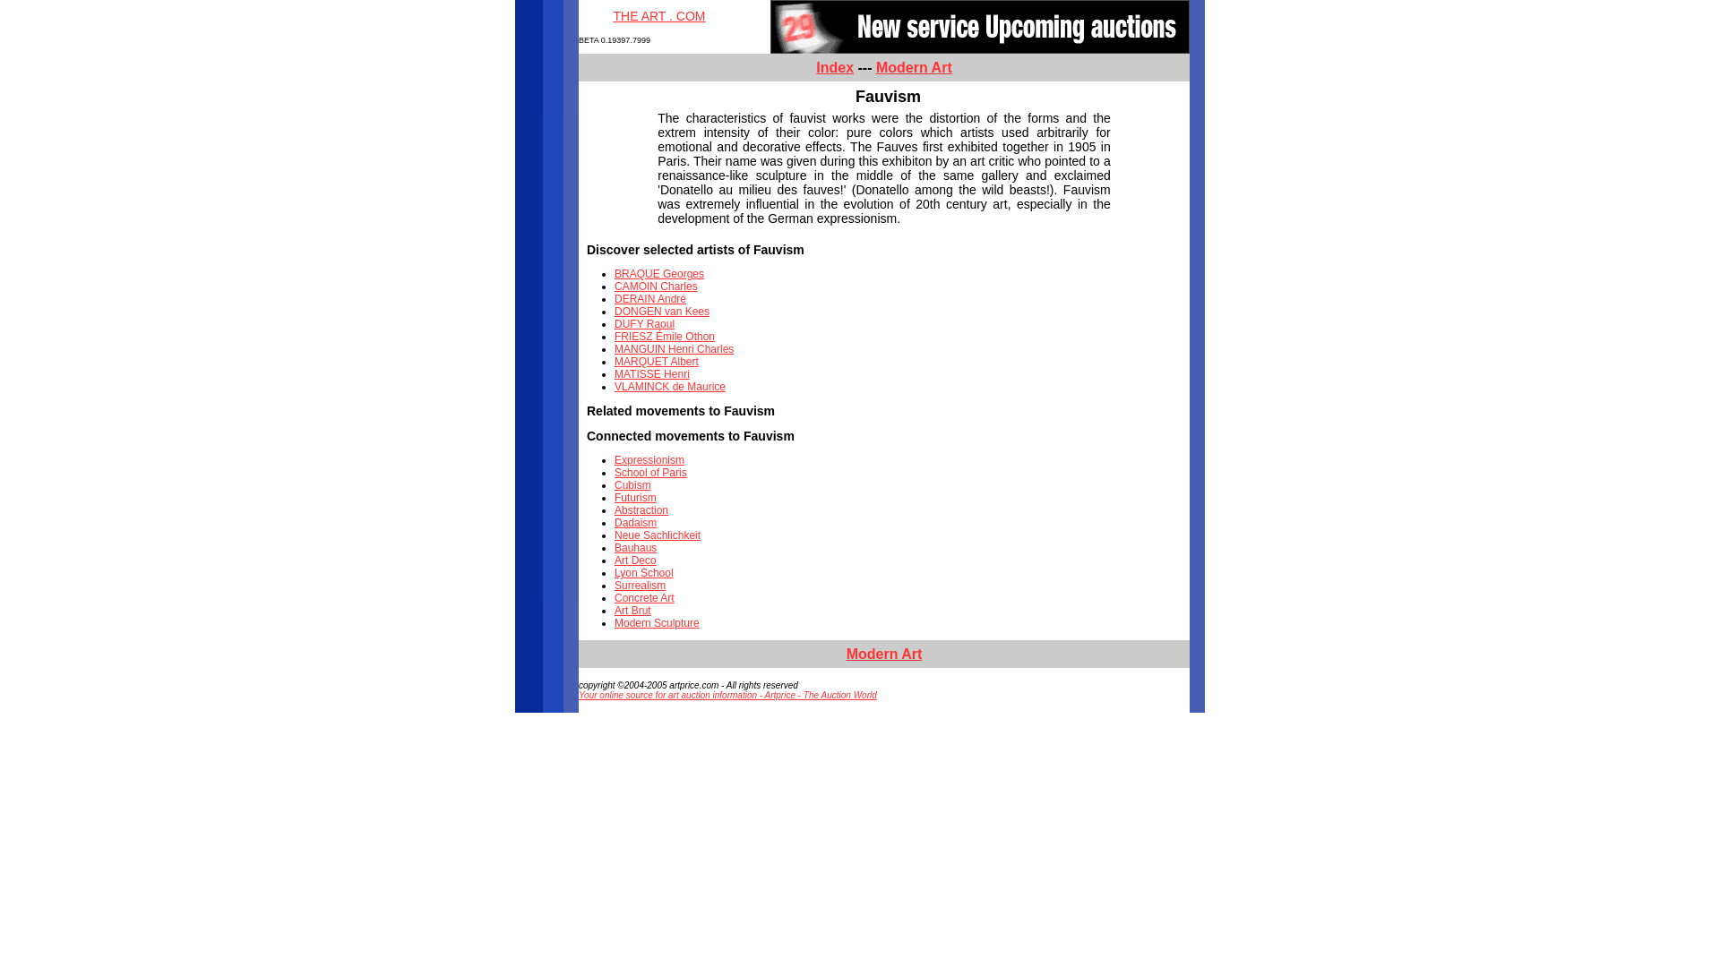 This screenshot has width=1720, height=967. I want to click on Modern Sculpture, so click(657, 623).